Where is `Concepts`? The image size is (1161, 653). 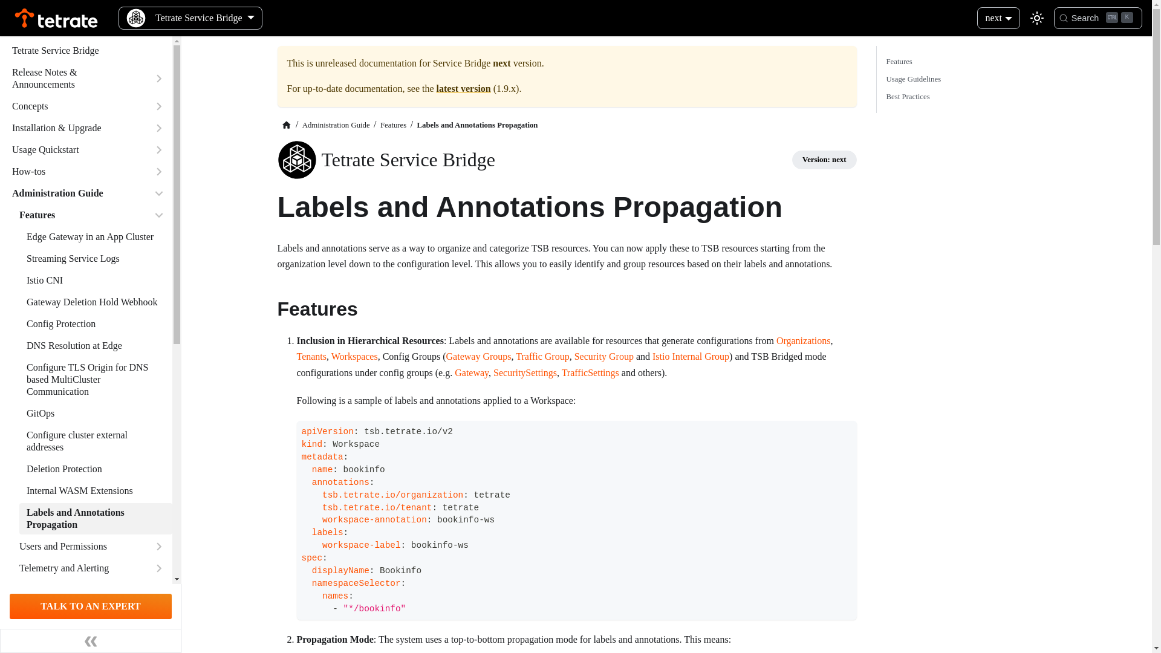
Concepts is located at coordinates (965, 79).